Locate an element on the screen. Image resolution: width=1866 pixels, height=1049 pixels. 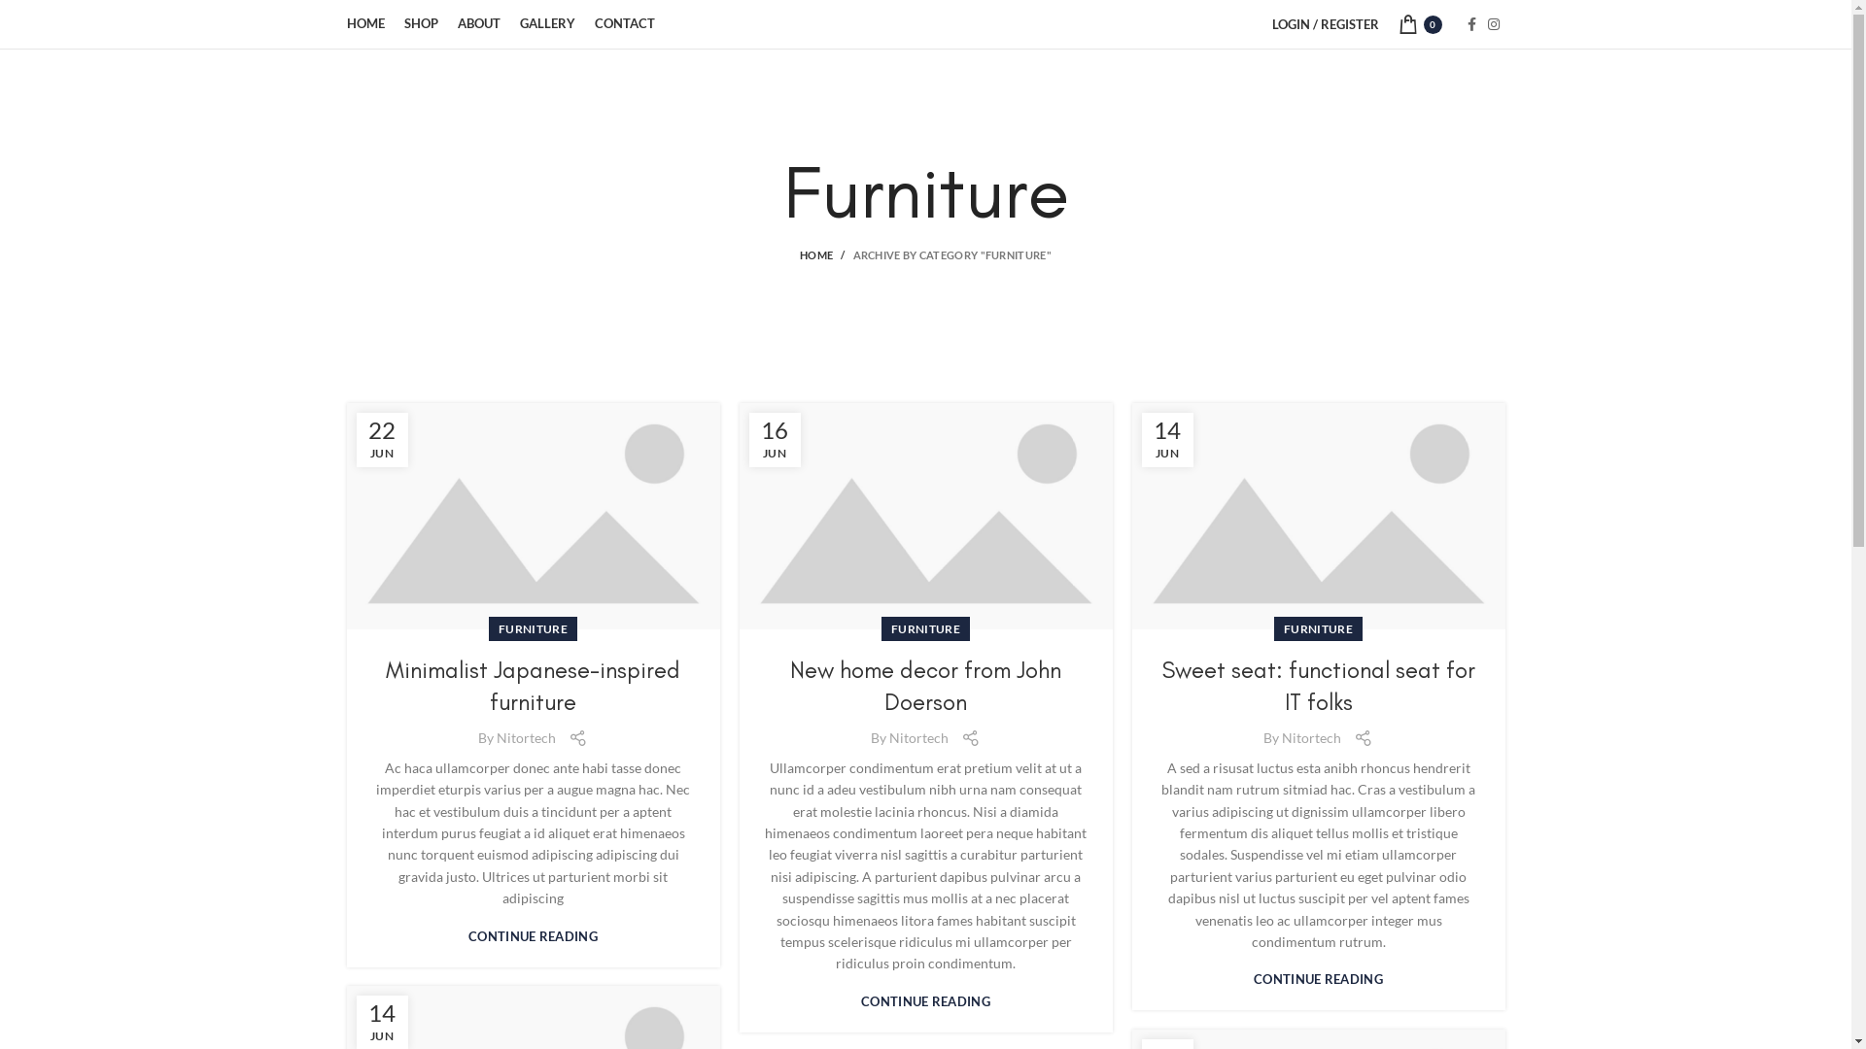
SHOP is located at coordinates (422, 24).